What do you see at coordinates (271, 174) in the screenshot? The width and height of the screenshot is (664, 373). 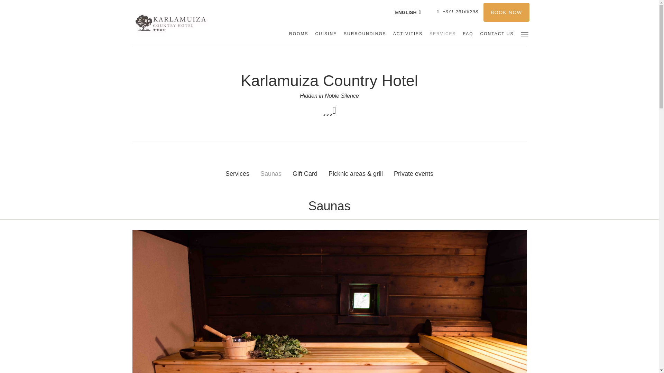 I see `Saunas` at bounding box center [271, 174].